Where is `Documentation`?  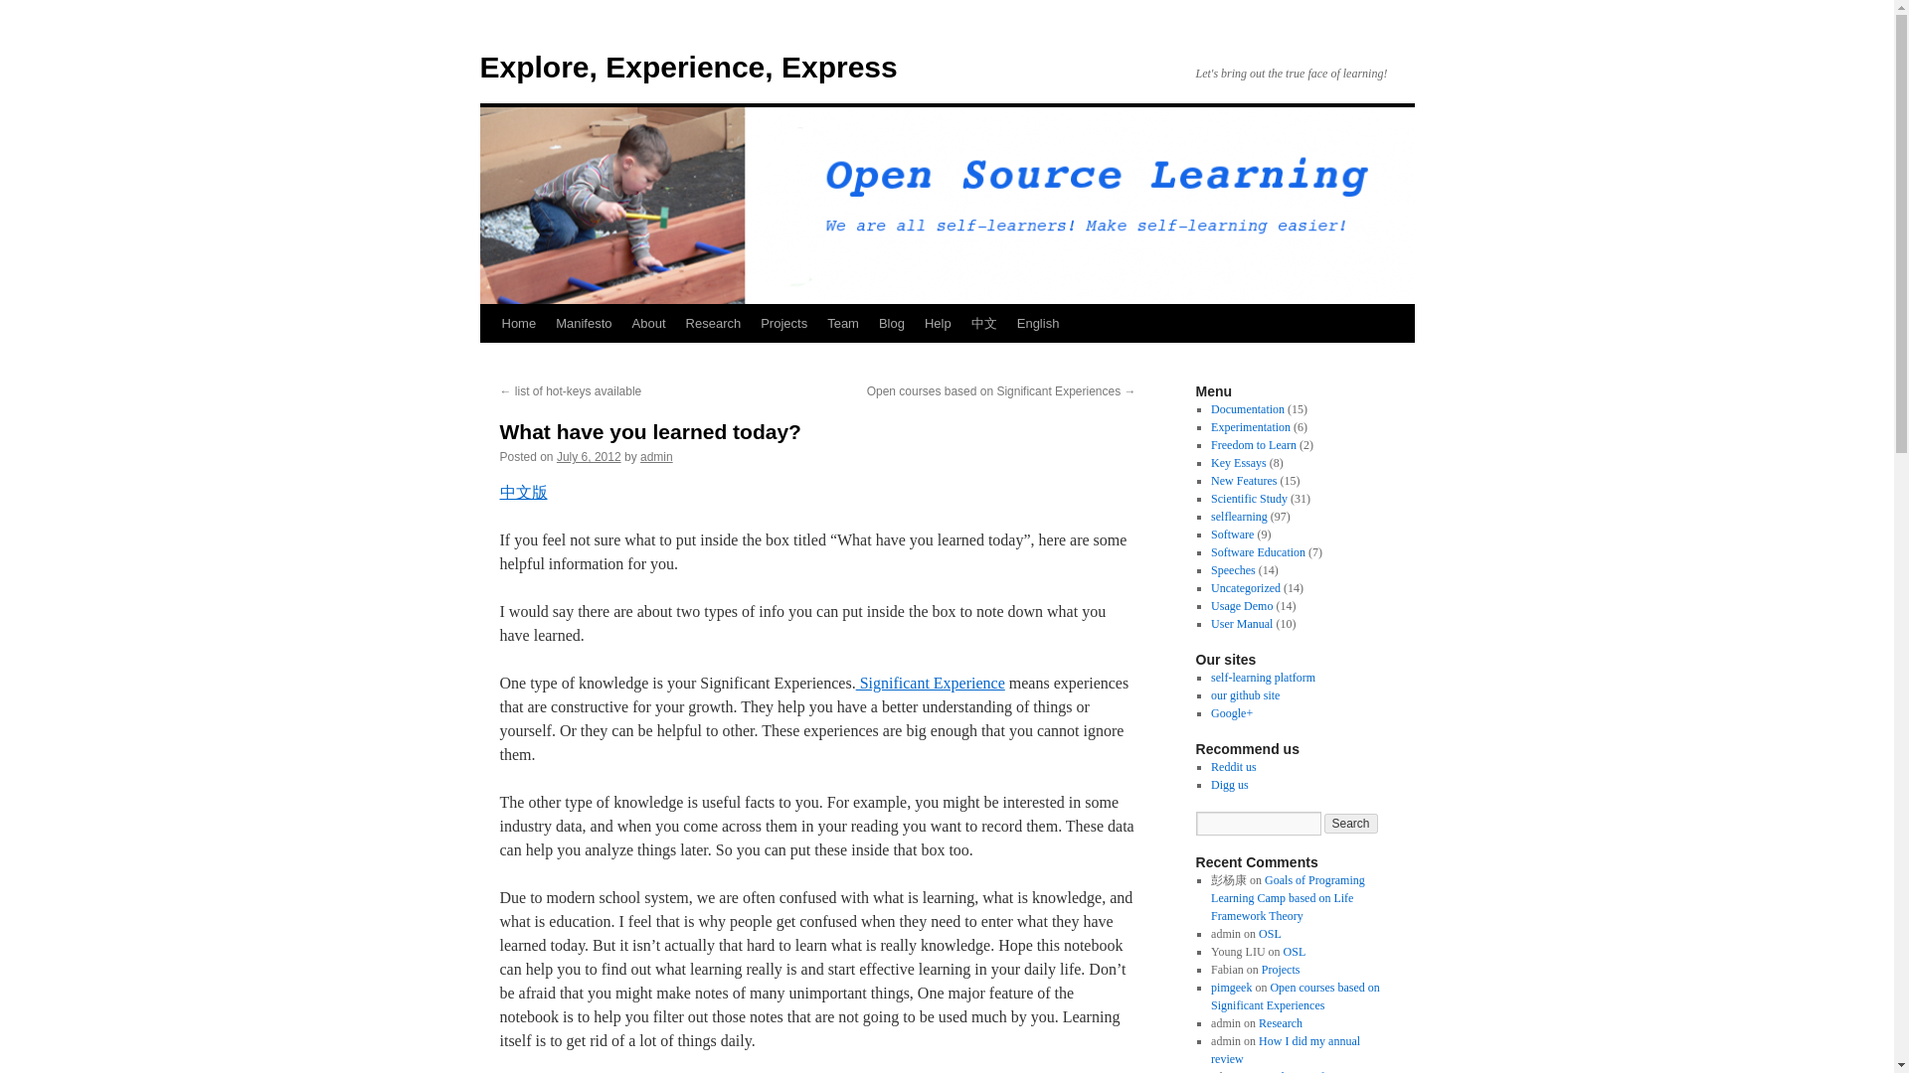 Documentation is located at coordinates (1247, 409).